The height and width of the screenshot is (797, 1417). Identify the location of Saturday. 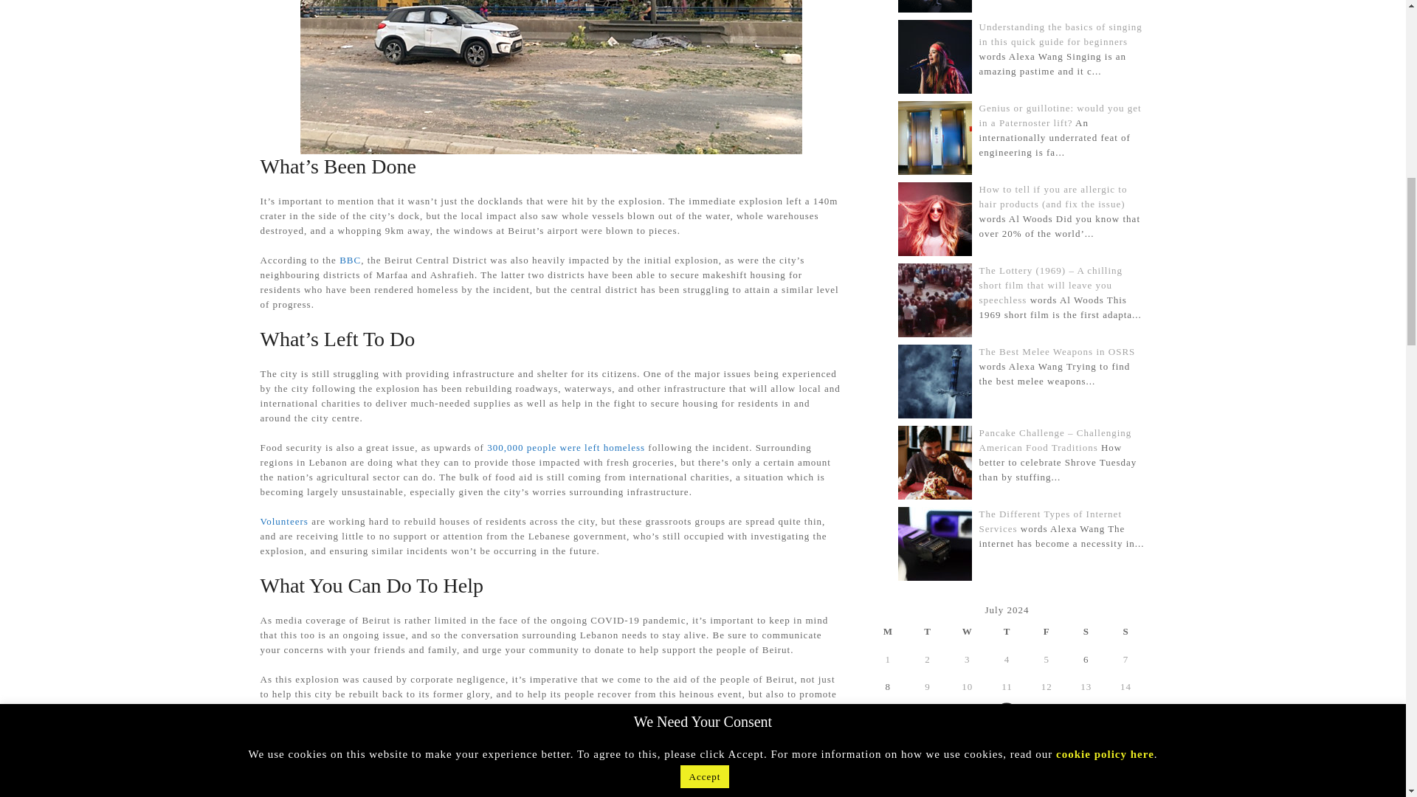
(1086, 631).